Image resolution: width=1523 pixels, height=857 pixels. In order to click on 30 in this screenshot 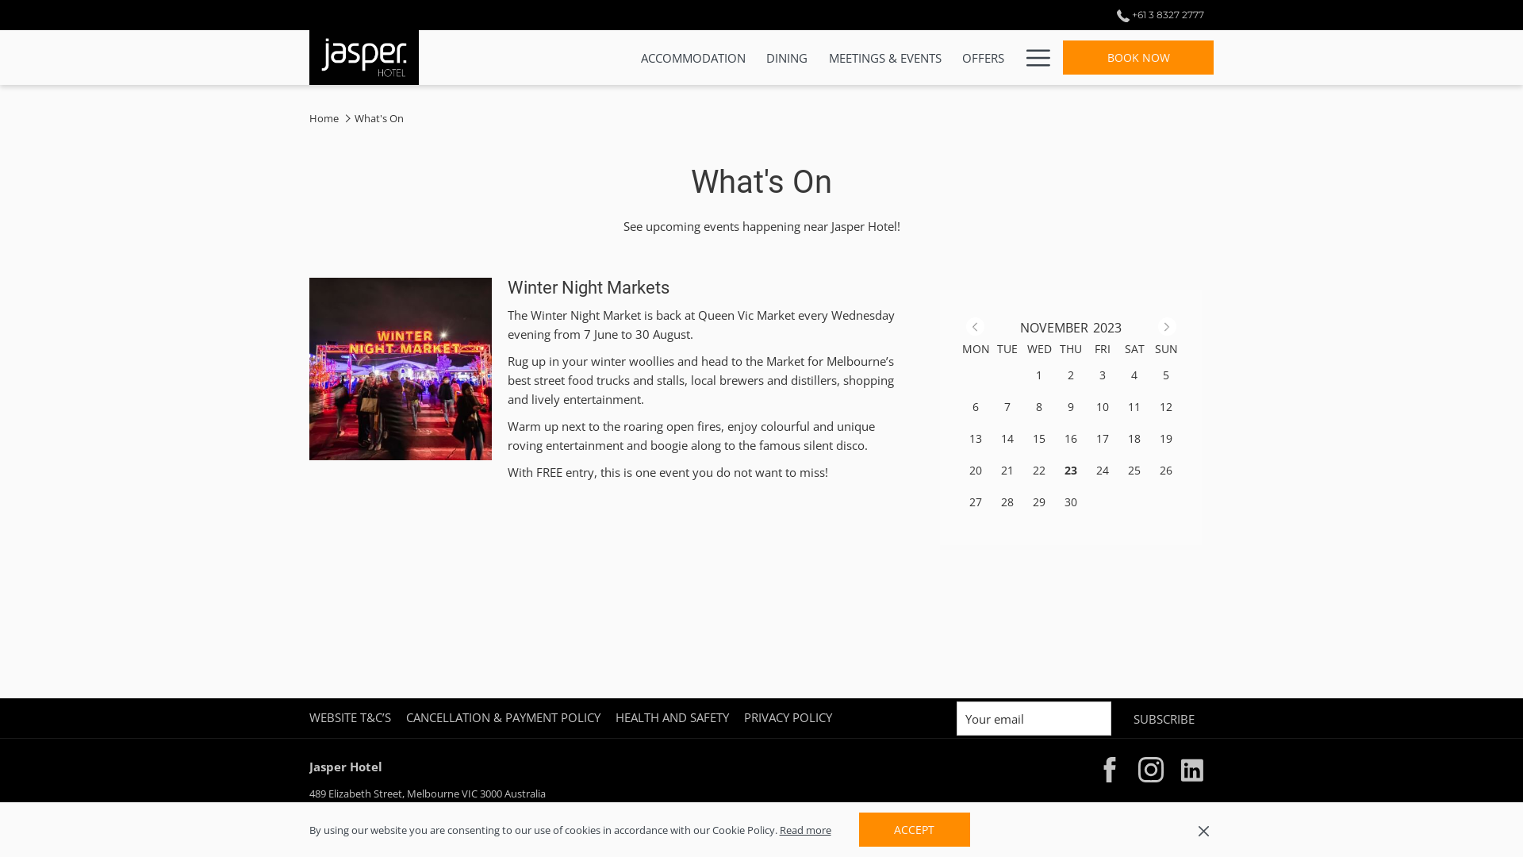, I will do `click(1071, 502)`.